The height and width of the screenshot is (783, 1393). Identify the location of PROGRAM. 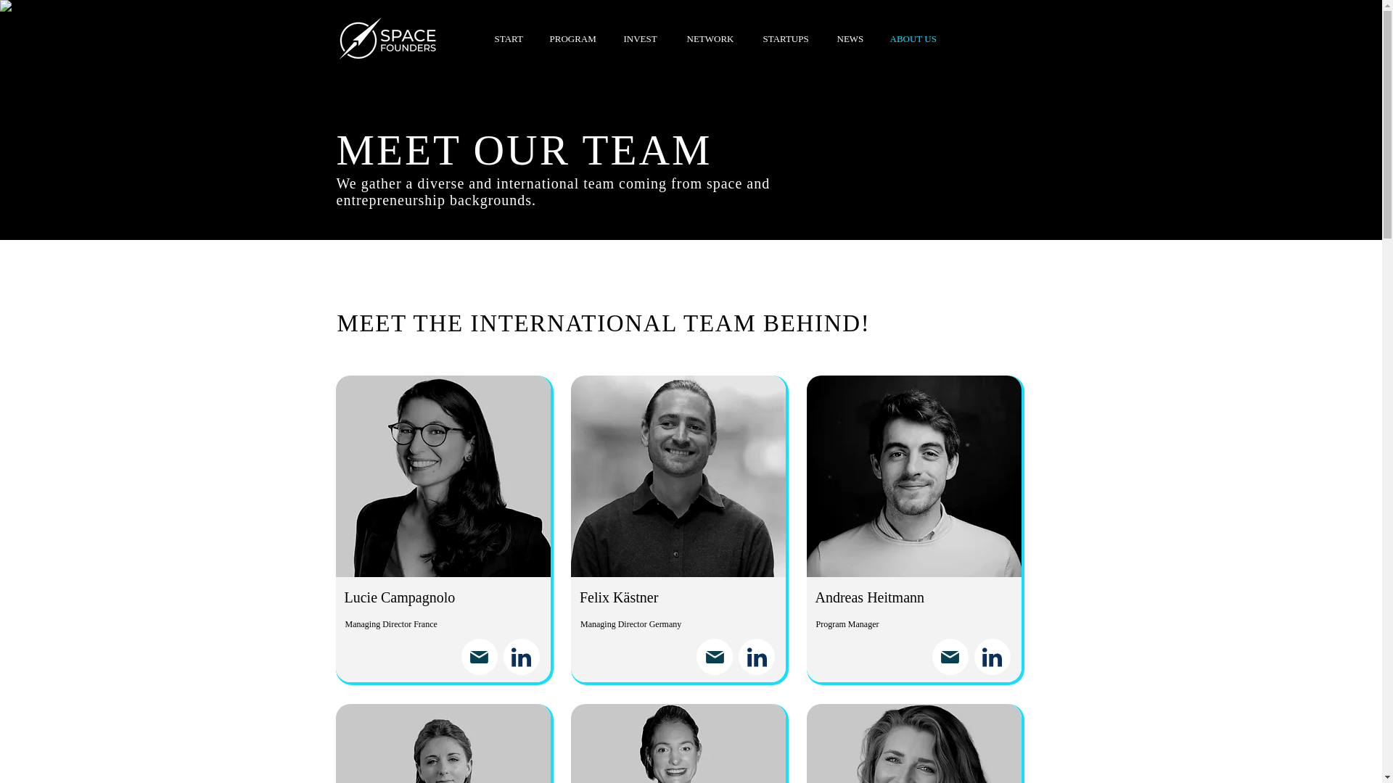
(575, 38).